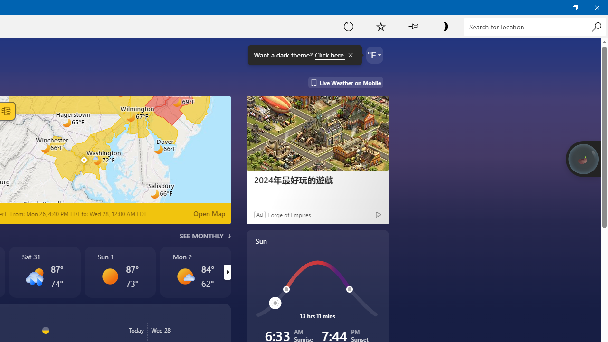 The image size is (608, 342). What do you see at coordinates (445, 26) in the screenshot?
I see `Turn on dark theme` at bounding box center [445, 26].